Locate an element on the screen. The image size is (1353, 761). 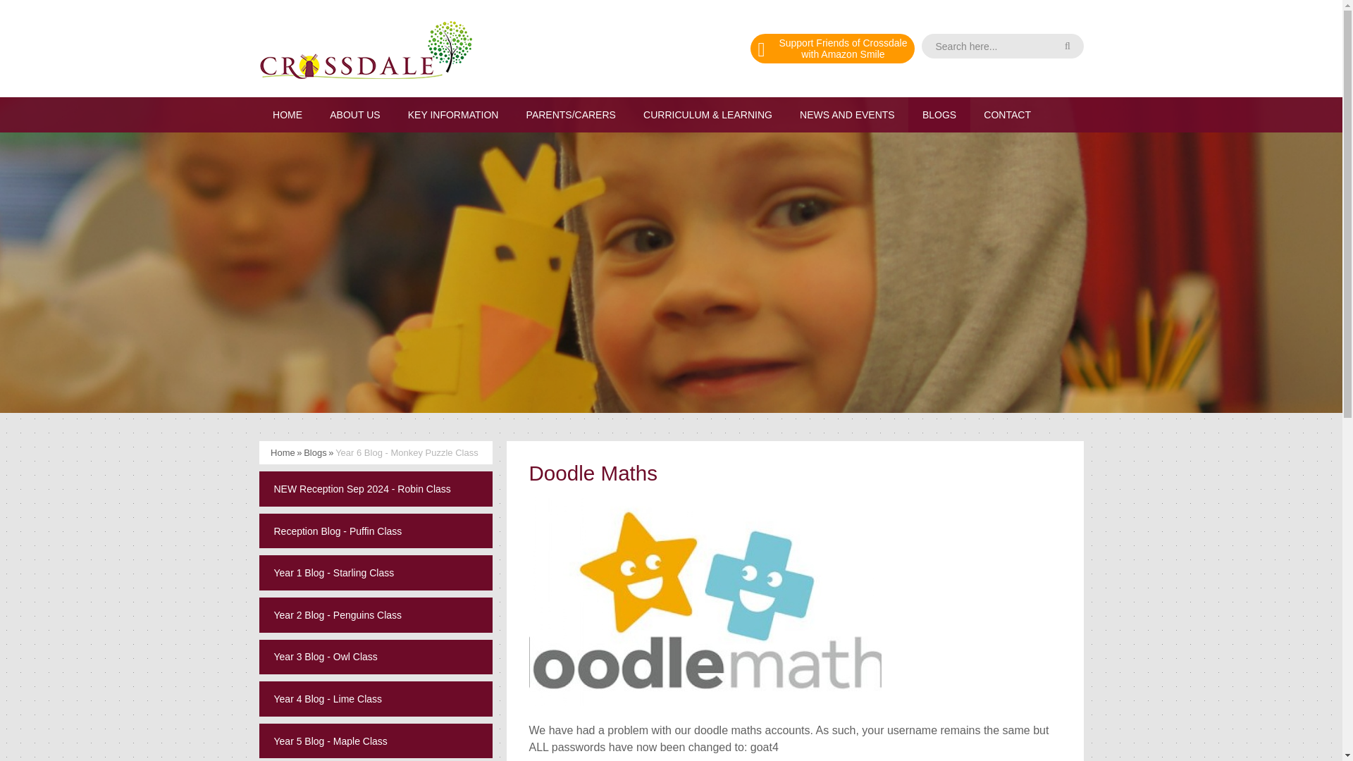
ABOUT US is located at coordinates (355, 114).